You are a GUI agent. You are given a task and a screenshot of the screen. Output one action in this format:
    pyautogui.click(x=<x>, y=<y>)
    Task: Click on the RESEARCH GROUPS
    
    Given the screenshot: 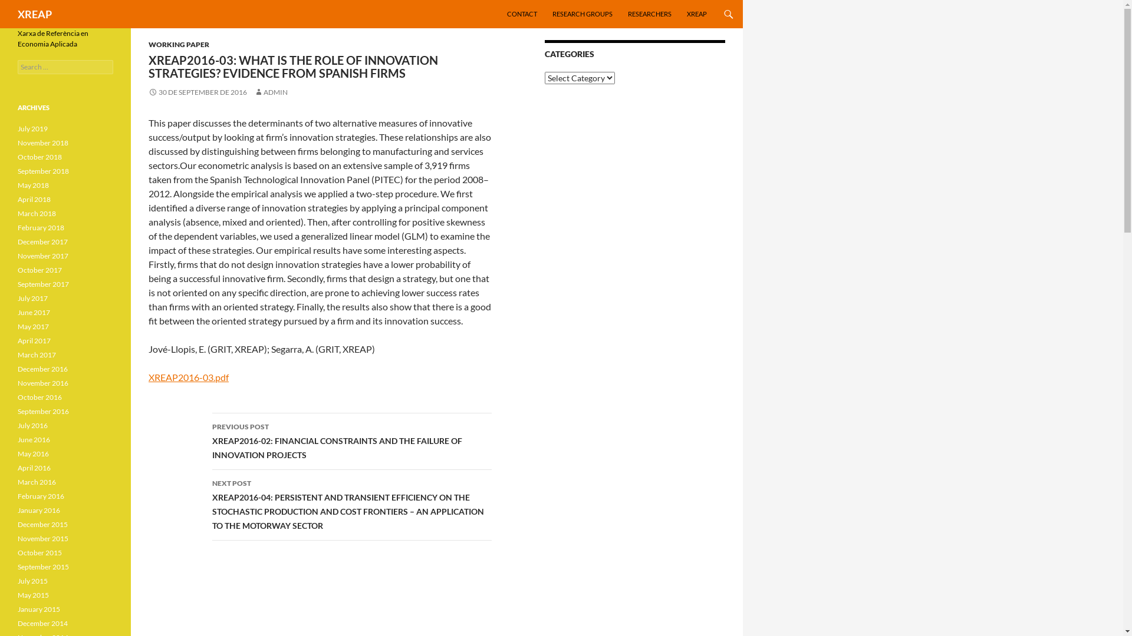 What is the action you would take?
    pyautogui.click(x=583, y=14)
    